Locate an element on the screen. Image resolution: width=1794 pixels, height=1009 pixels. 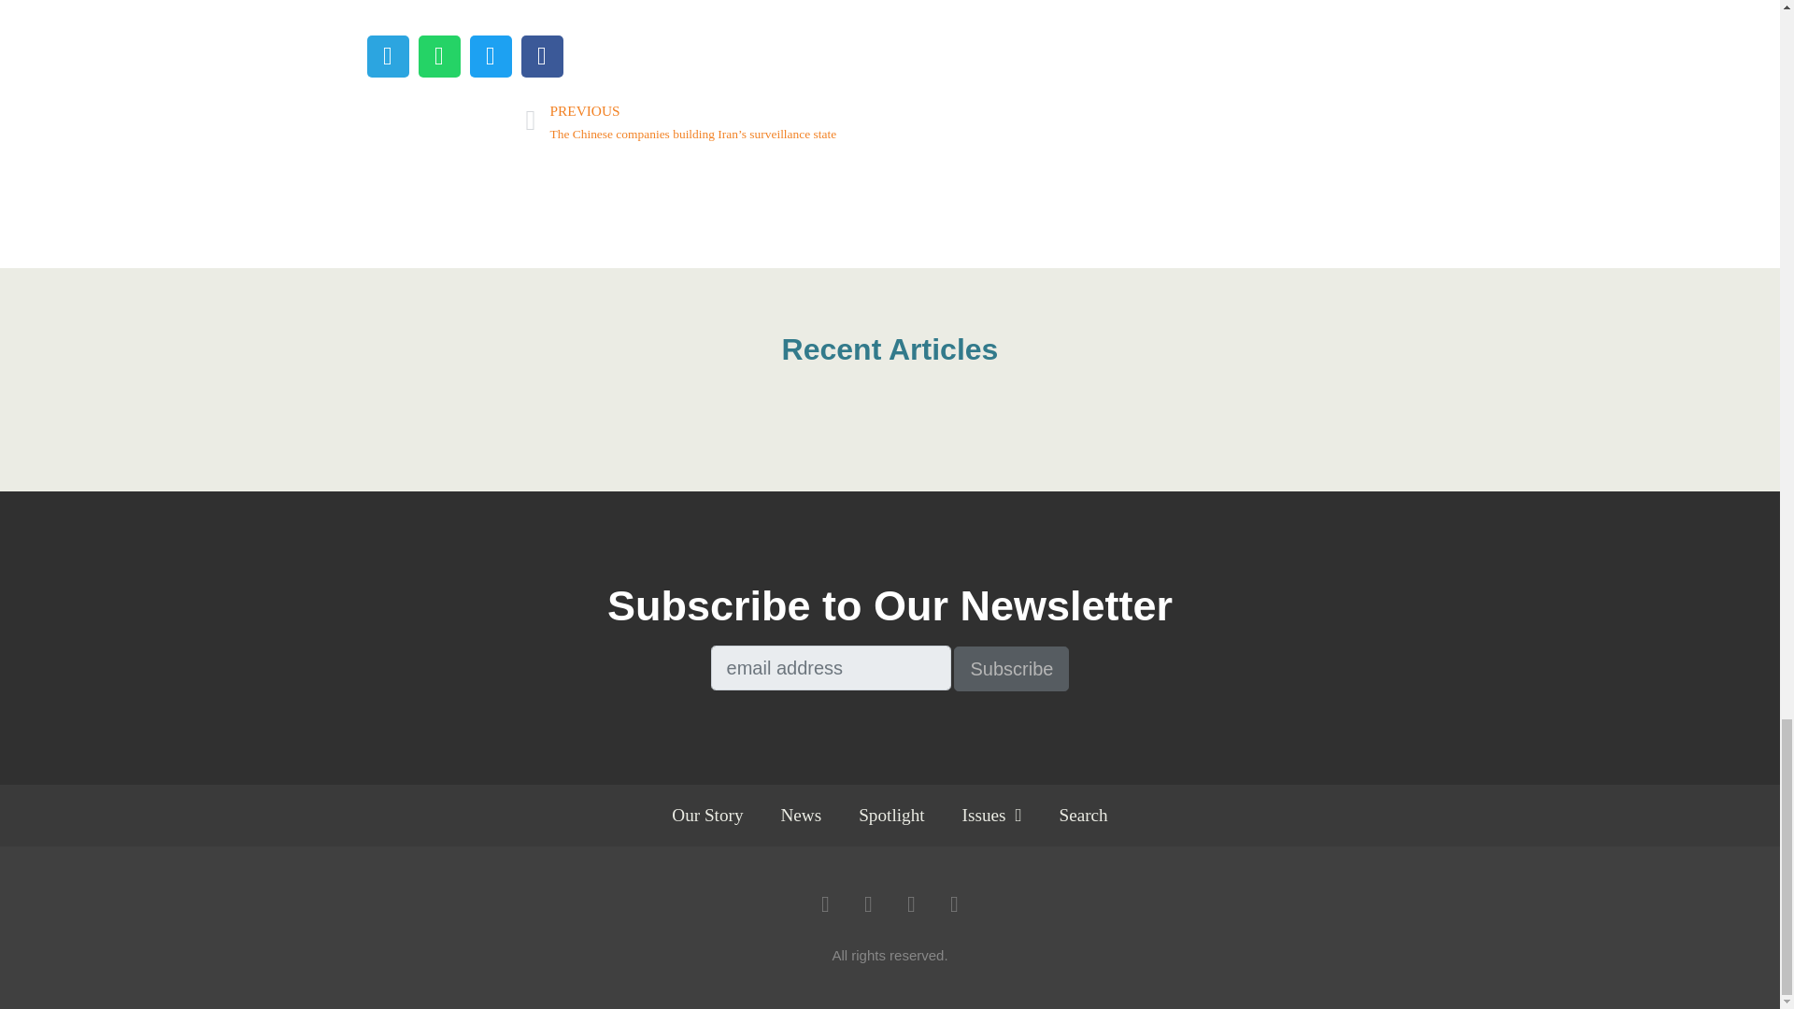
Our Story is located at coordinates (706, 815).